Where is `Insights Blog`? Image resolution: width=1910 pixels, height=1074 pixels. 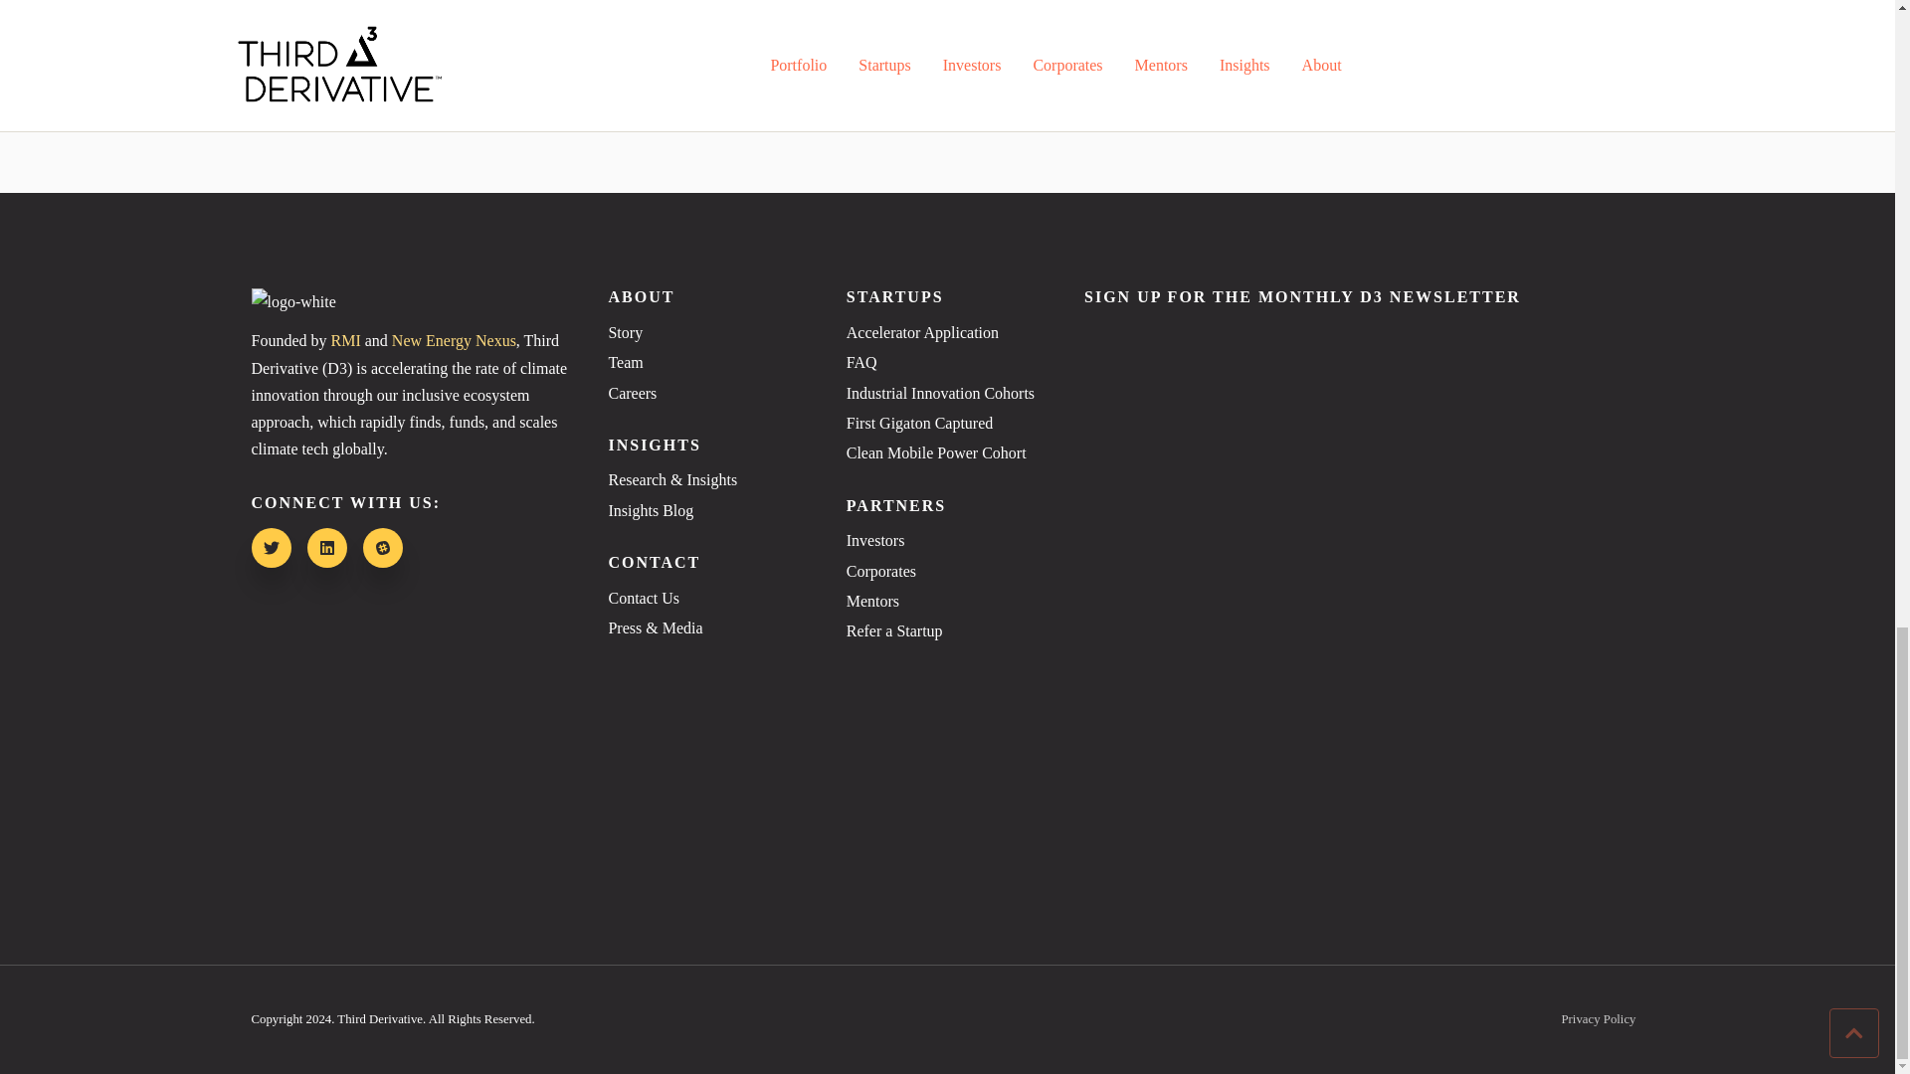 Insights Blog is located at coordinates (708, 511).